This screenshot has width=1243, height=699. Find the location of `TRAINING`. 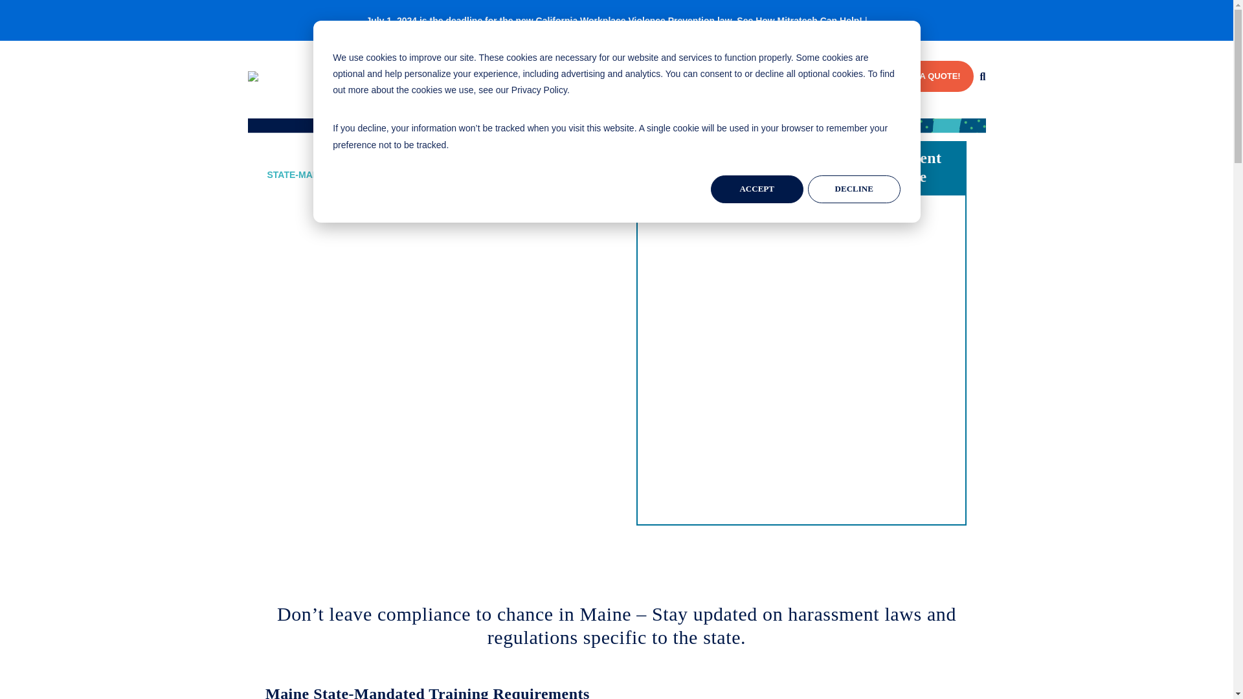

TRAINING is located at coordinates (562, 76).